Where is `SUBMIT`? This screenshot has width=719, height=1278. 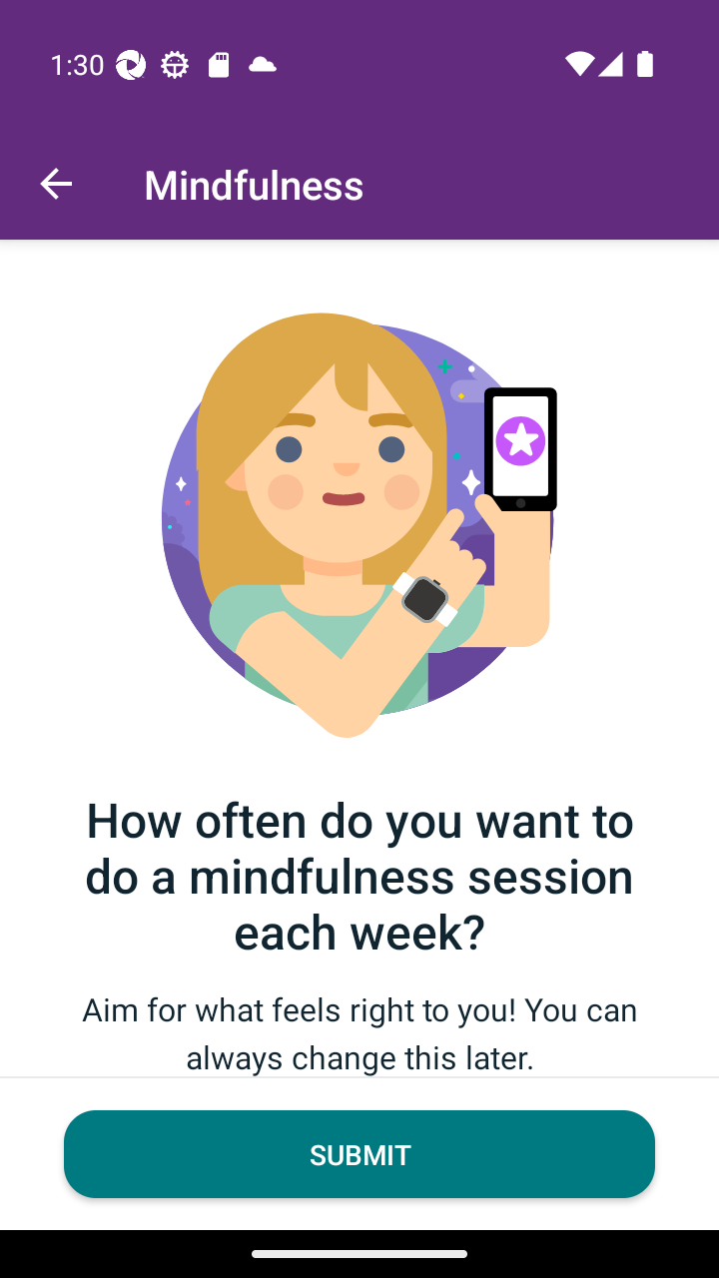 SUBMIT is located at coordinates (359, 1154).